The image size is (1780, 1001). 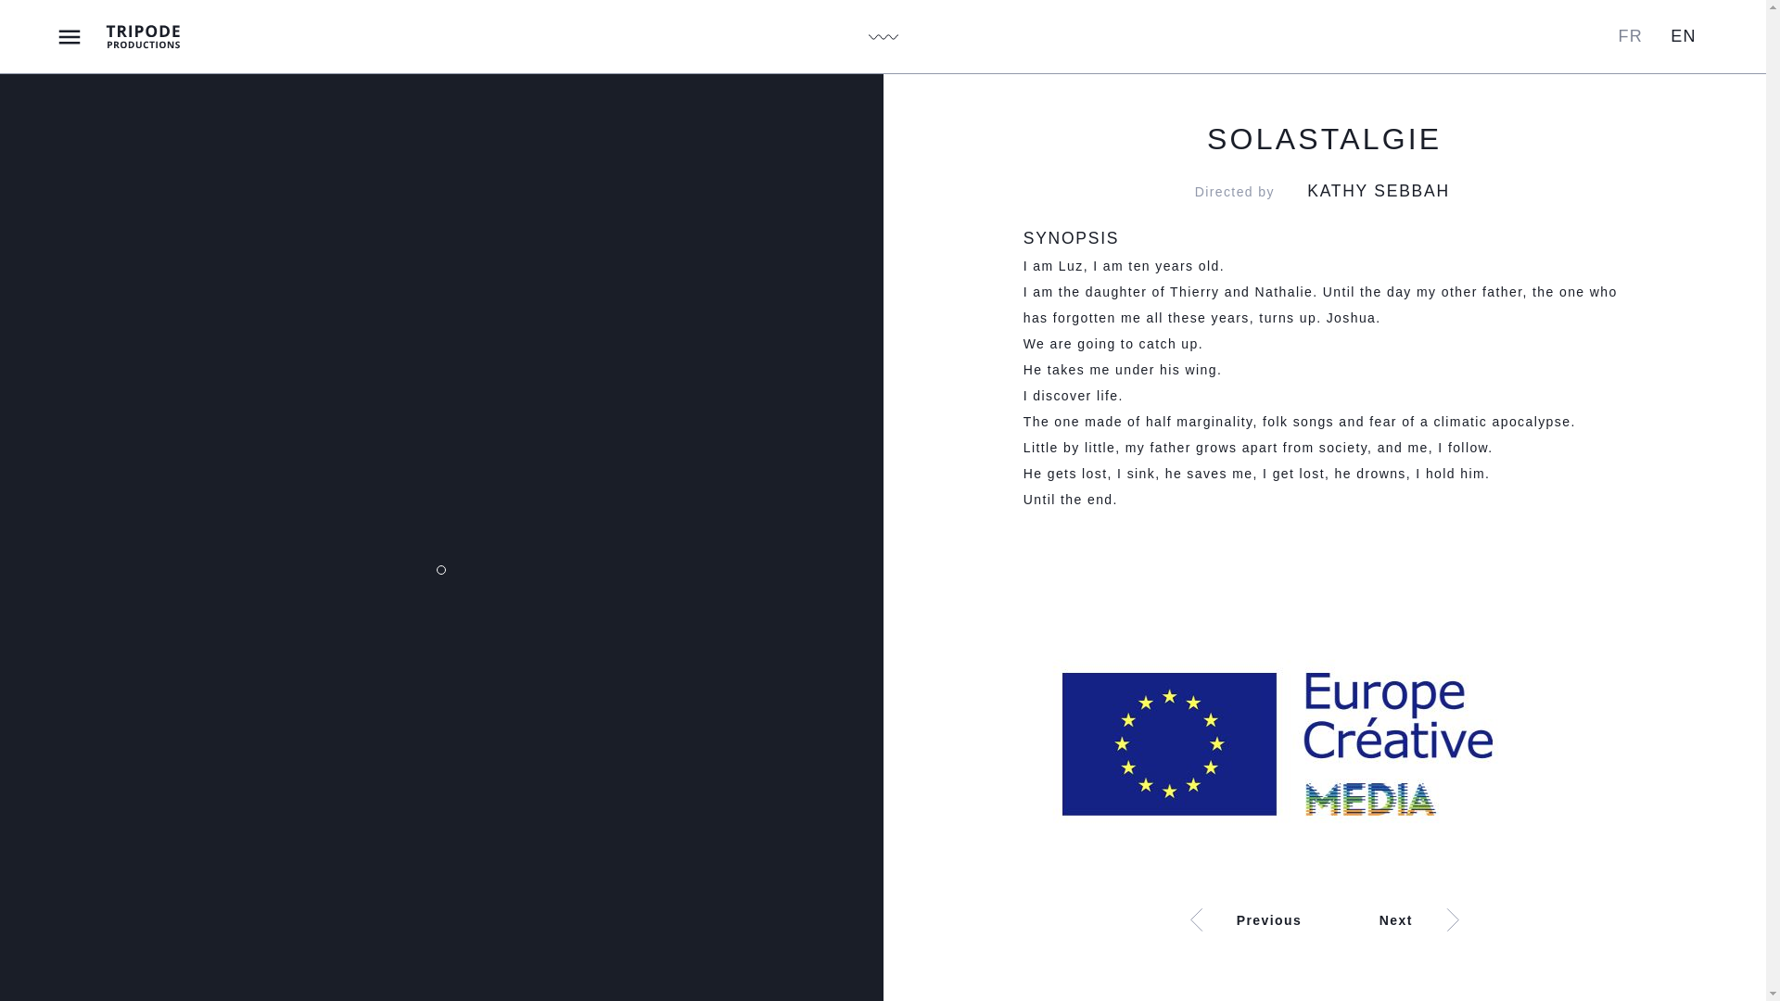 What do you see at coordinates (1174, 919) in the screenshot?
I see `Previous` at bounding box center [1174, 919].